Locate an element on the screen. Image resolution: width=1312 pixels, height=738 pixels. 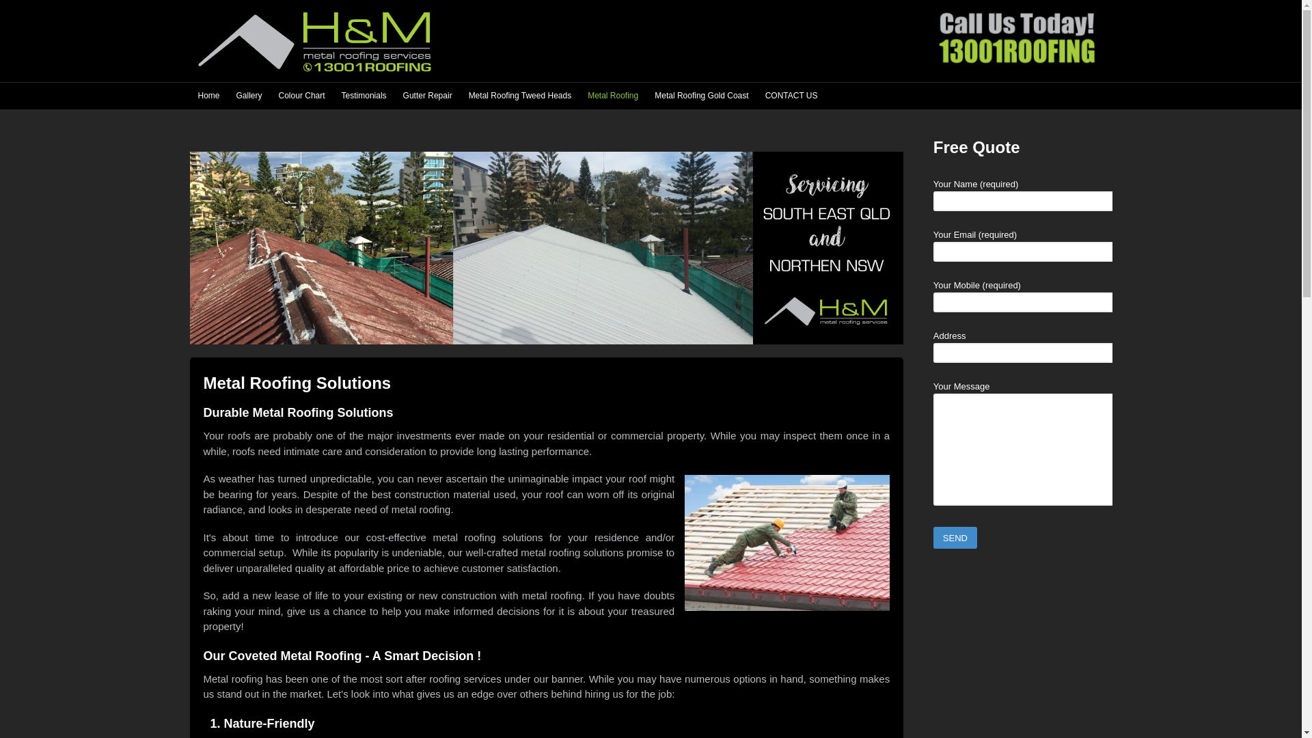
Metal Roofing Tweed Heads is located at coordinates (521, 96).